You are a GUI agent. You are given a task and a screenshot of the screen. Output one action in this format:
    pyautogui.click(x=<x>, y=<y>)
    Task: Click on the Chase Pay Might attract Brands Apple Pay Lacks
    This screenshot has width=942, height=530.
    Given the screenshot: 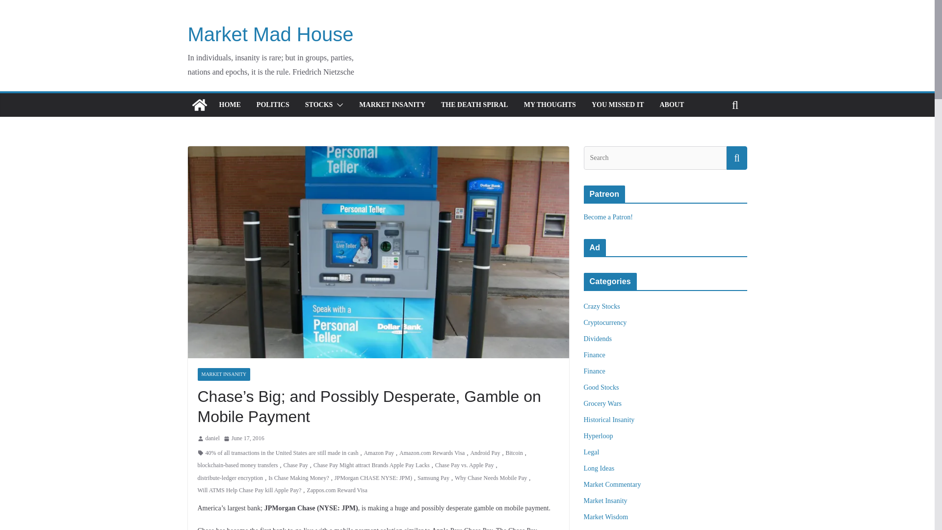 What is the action you would take?
    pyautogui.click(x=371, y=466)
    